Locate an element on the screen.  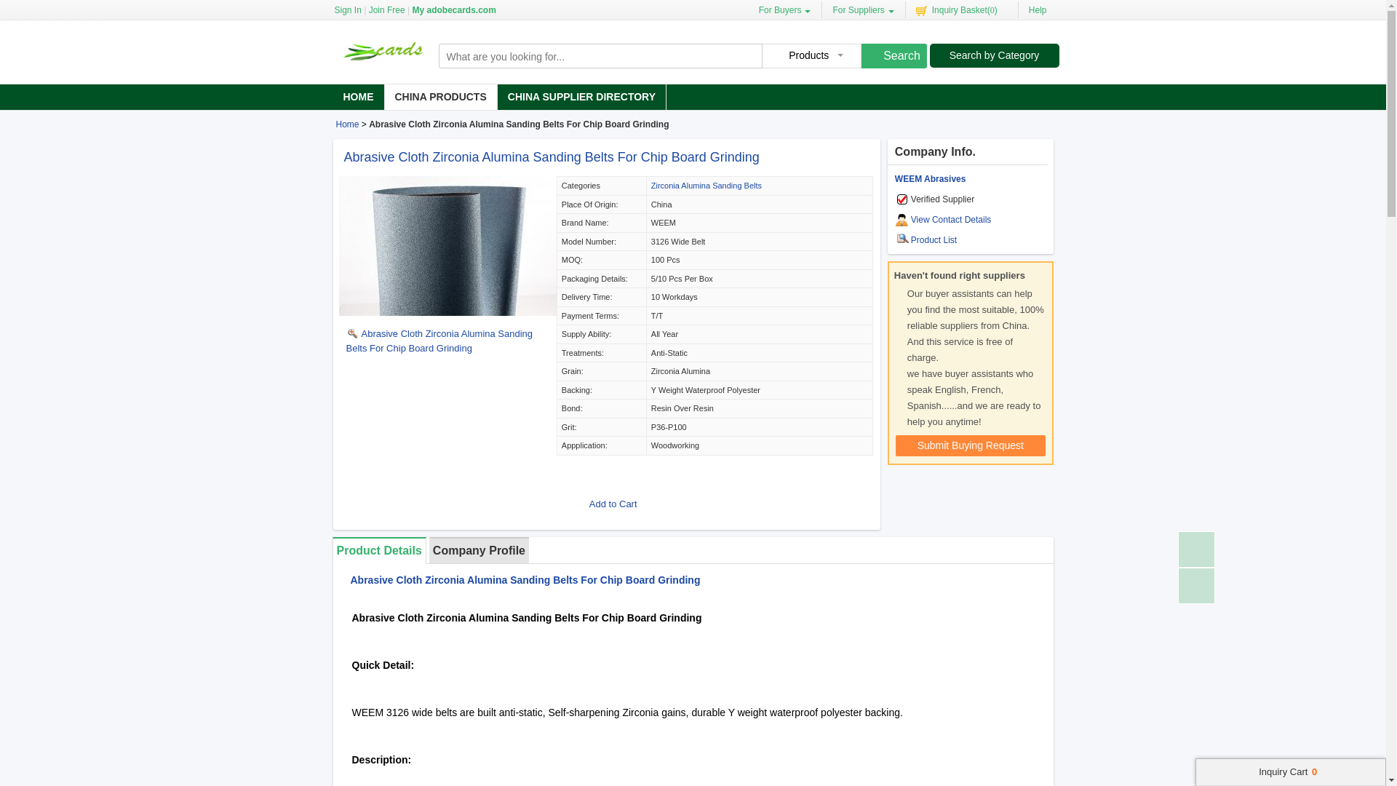
WEEM Abrasives is located at coordinates (931, 178).